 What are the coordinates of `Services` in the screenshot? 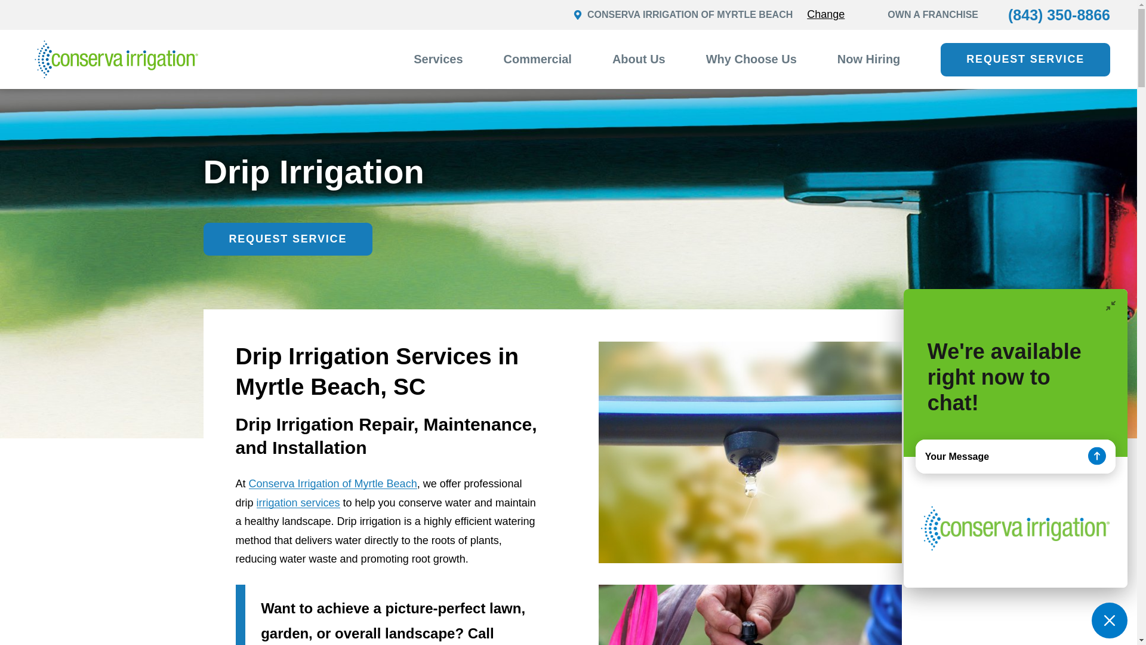 It's located at (438, 60).